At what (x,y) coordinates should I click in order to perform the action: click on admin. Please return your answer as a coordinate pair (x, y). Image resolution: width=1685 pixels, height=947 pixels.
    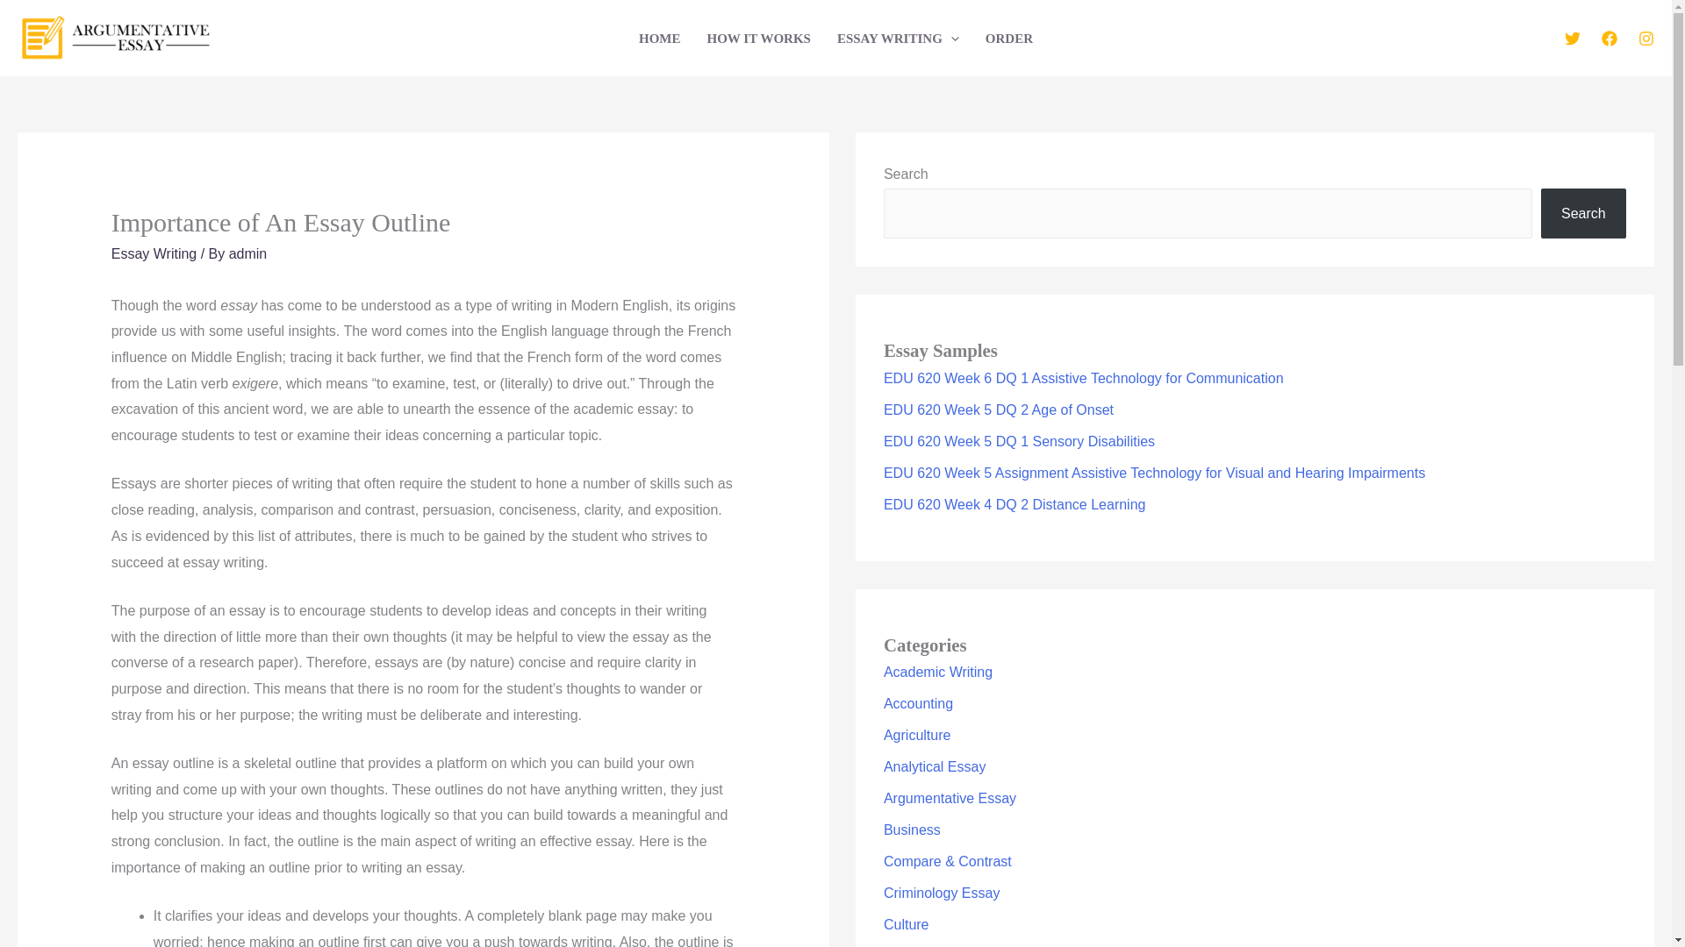
    Looking at the image, I should click on (248, 253).